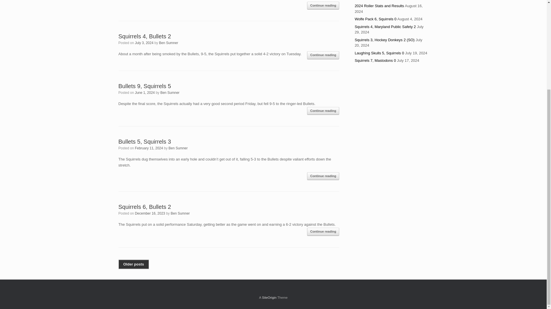 This screenshot has width=551, height=309. I want to click on Continue reading, so click(323, 232).